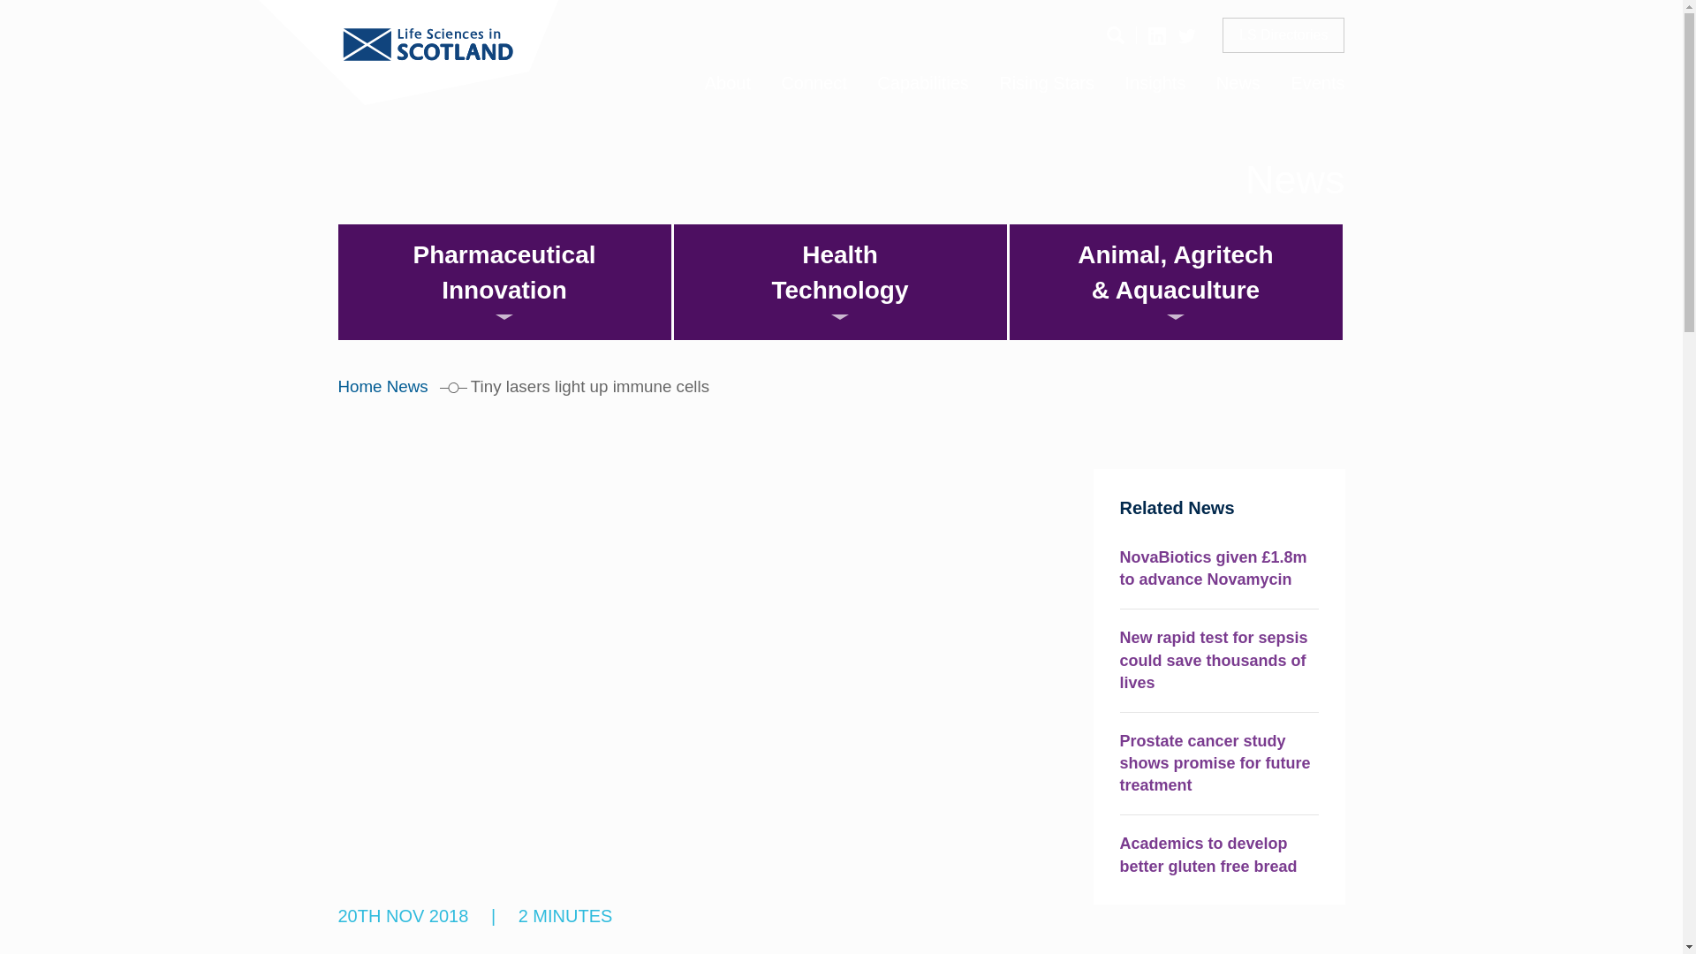 This screenshot has height=954, width=1696. What do you see at coordinates (1238, 83) in the screenshot?
I see `News` at bounding box center [1238, 83].